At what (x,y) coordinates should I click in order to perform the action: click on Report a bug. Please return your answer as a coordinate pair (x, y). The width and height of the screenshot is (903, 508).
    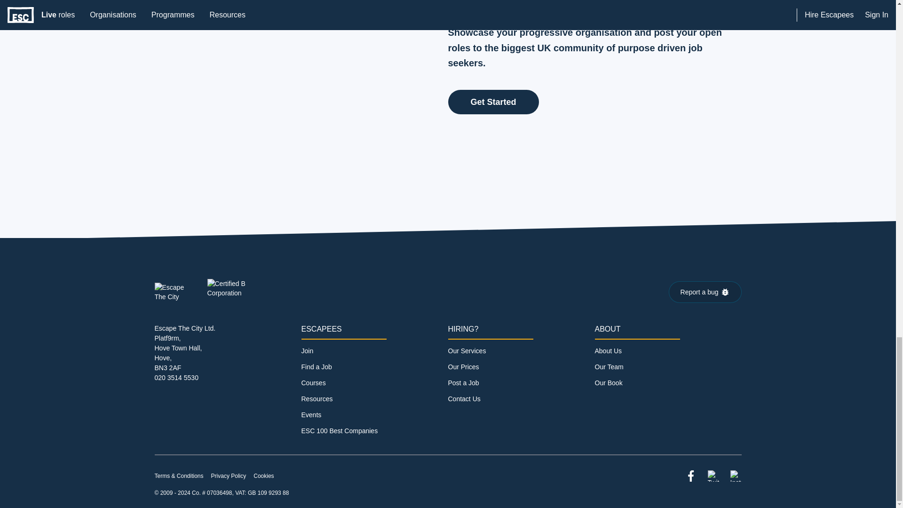
    Looking at the image, I should click on (705, 292).